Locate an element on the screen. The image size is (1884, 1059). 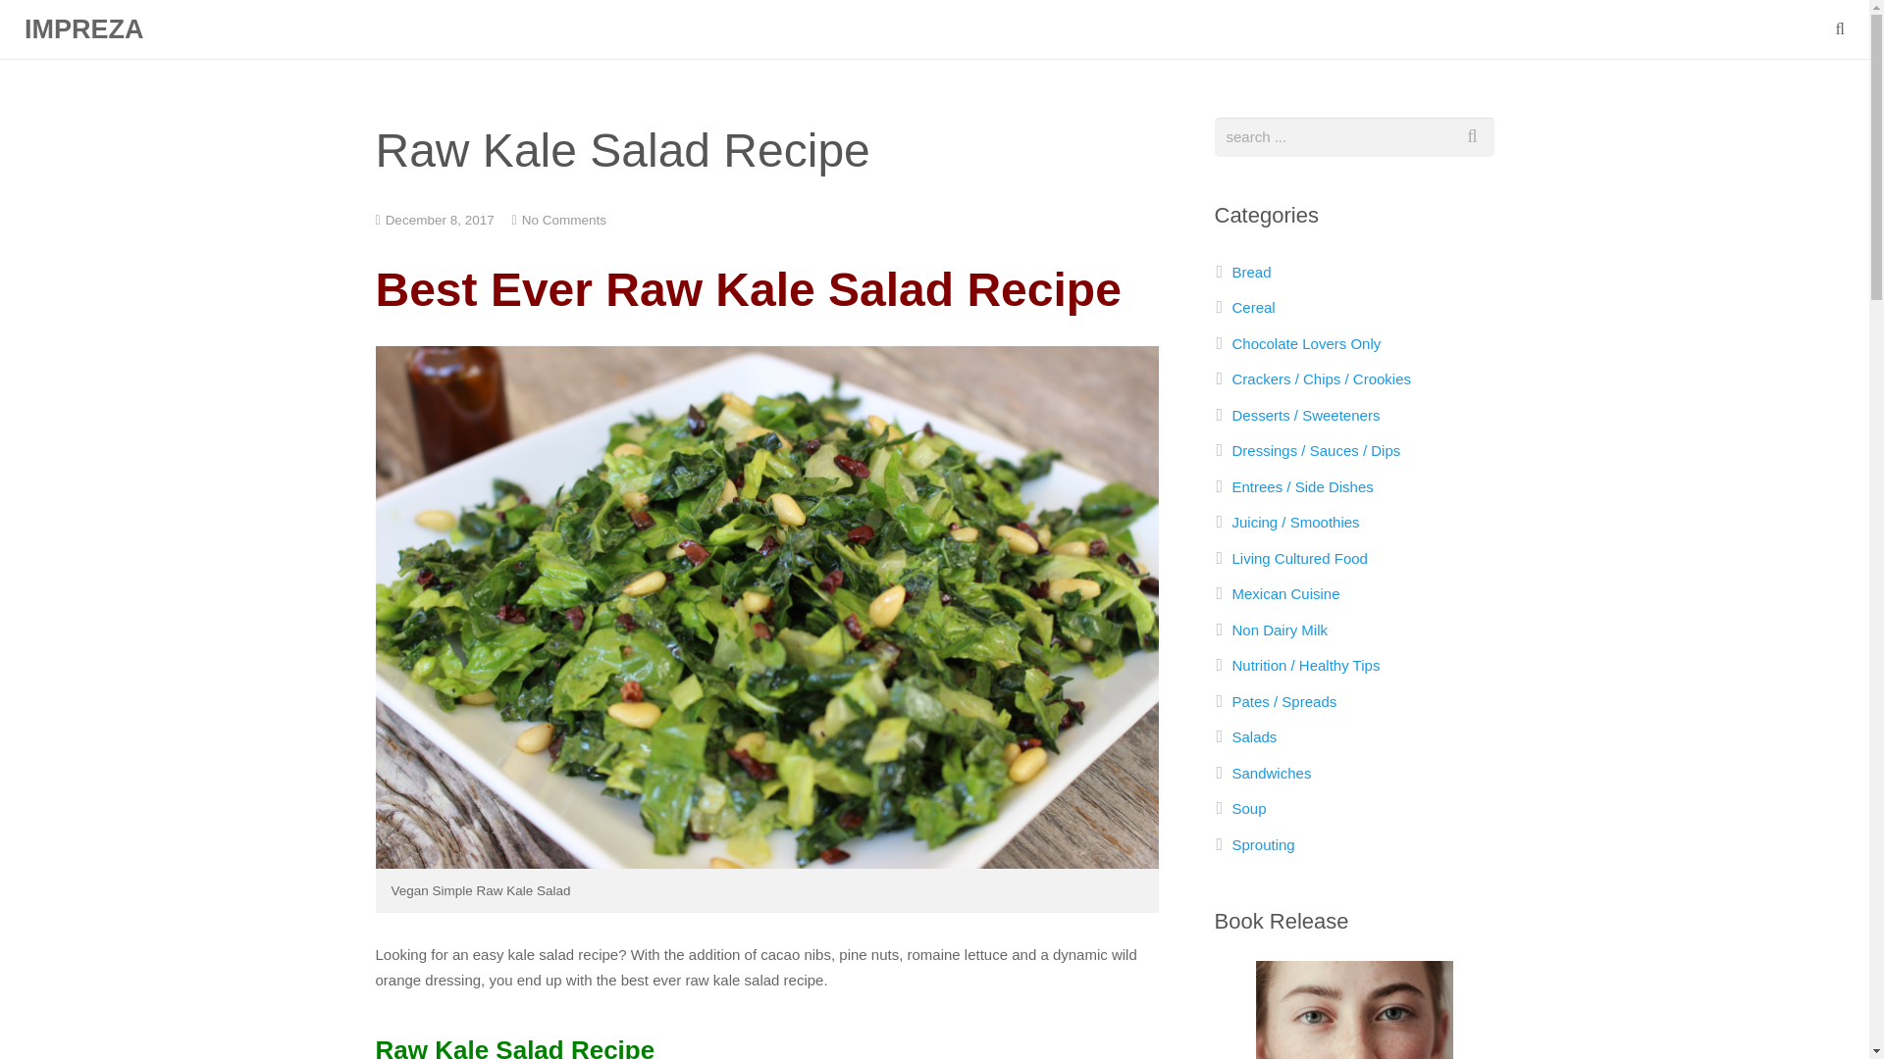
Non Dairy Milk is located at coordinates (1280, 630).